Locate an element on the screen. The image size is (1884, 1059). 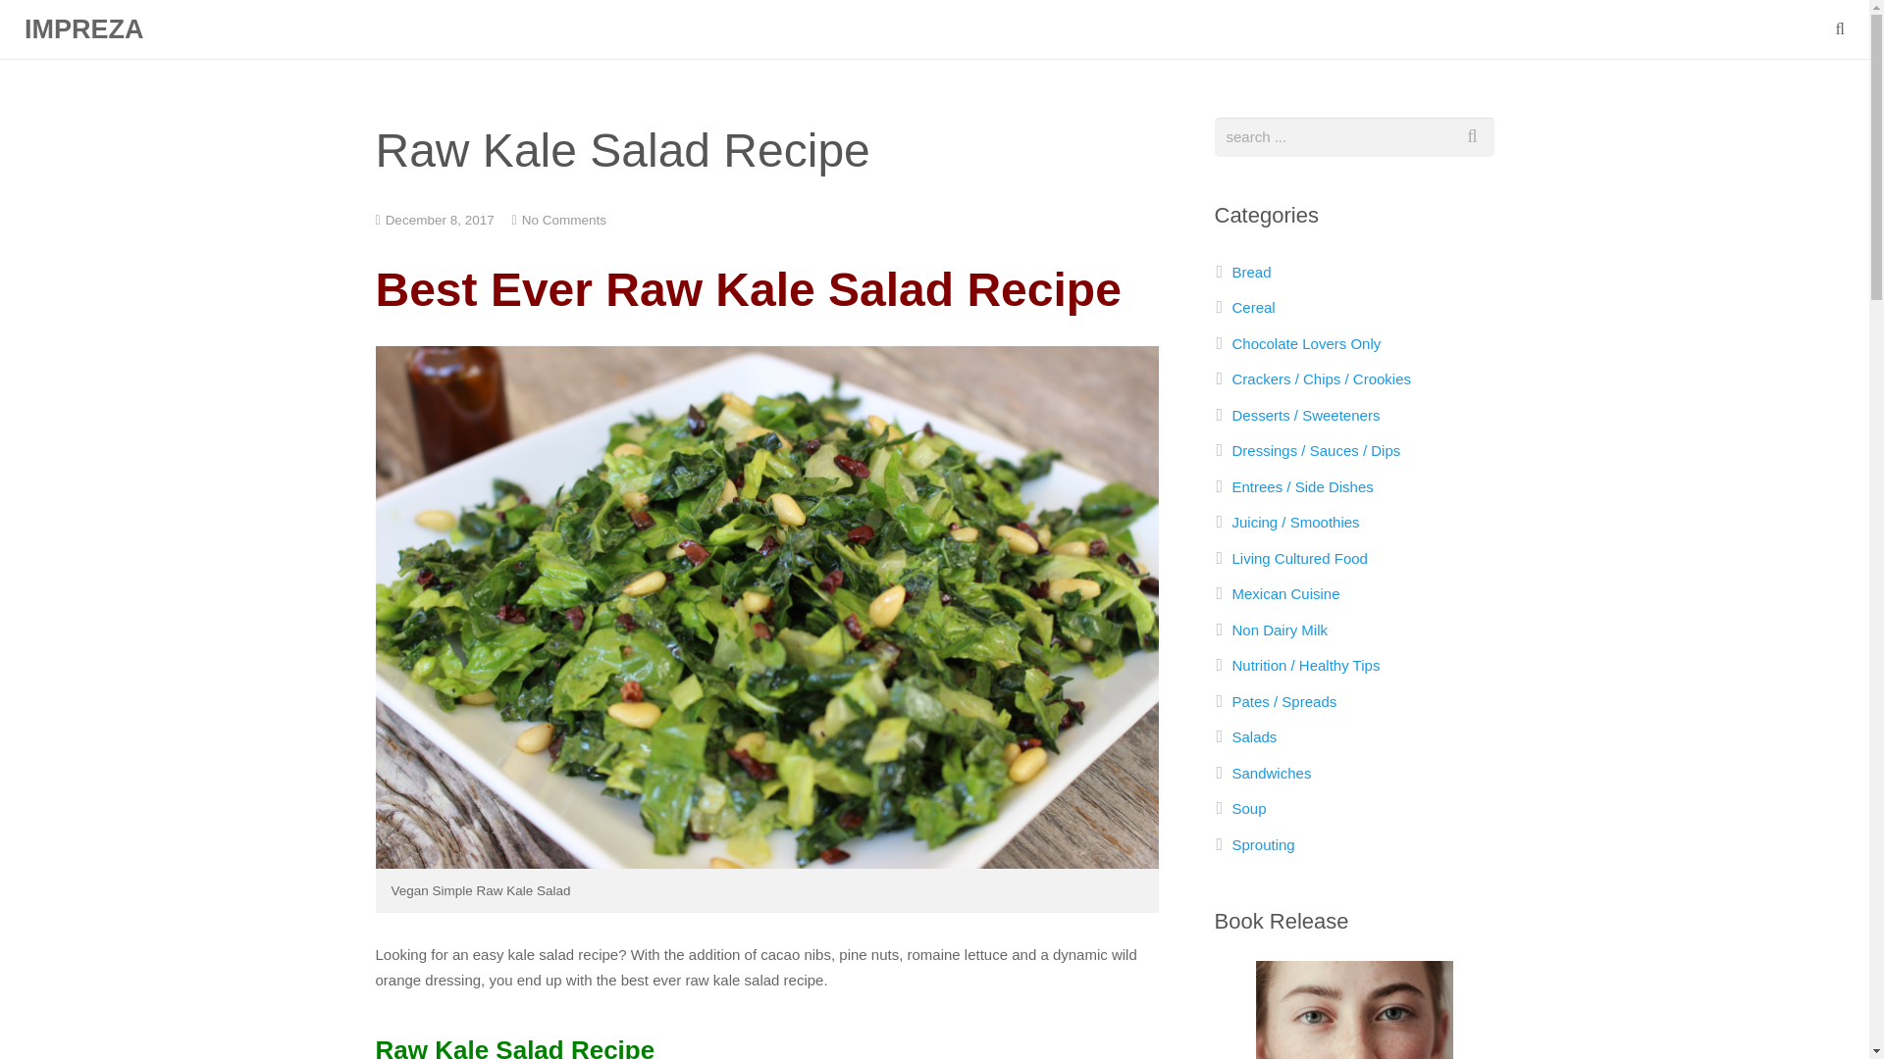
Non Dairy Milk is located at coordinates (1280, 630).